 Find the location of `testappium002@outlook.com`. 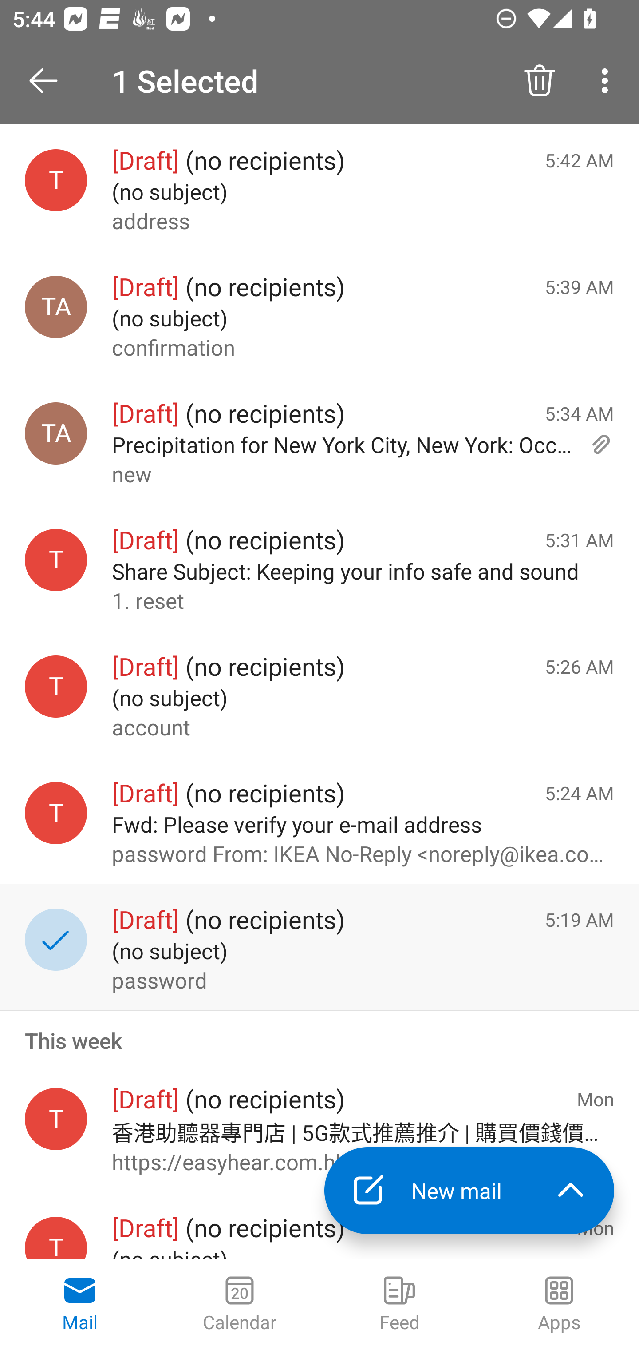

testappium002@outlook.com is located at coordinates (56, 1238).